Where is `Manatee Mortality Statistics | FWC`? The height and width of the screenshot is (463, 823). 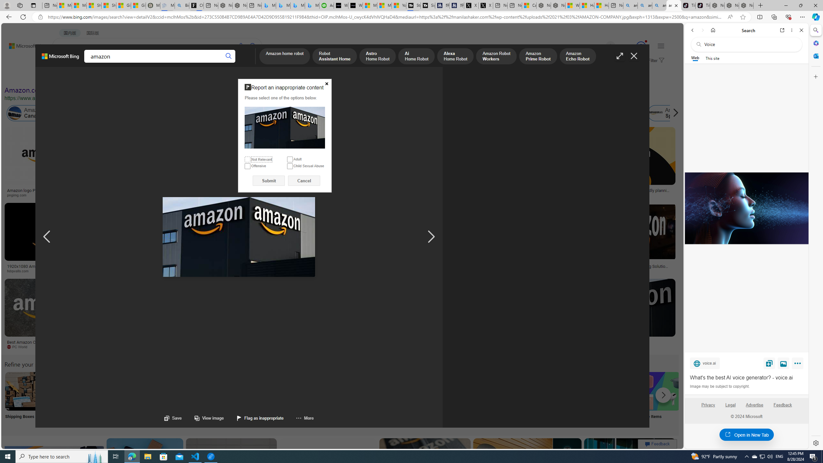 Manatee Mortality Statistics | FWC is located at coordinates (153, 5).